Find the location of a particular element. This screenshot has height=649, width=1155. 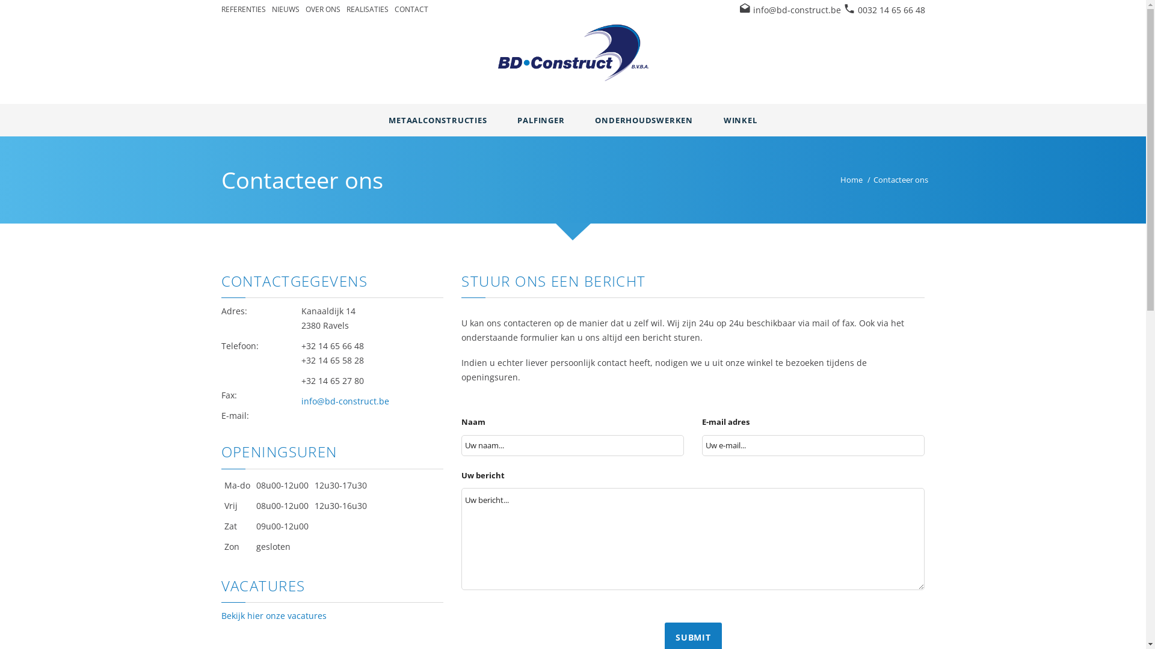

+32 14 65 58 28 is located at coordinates (333, 361).